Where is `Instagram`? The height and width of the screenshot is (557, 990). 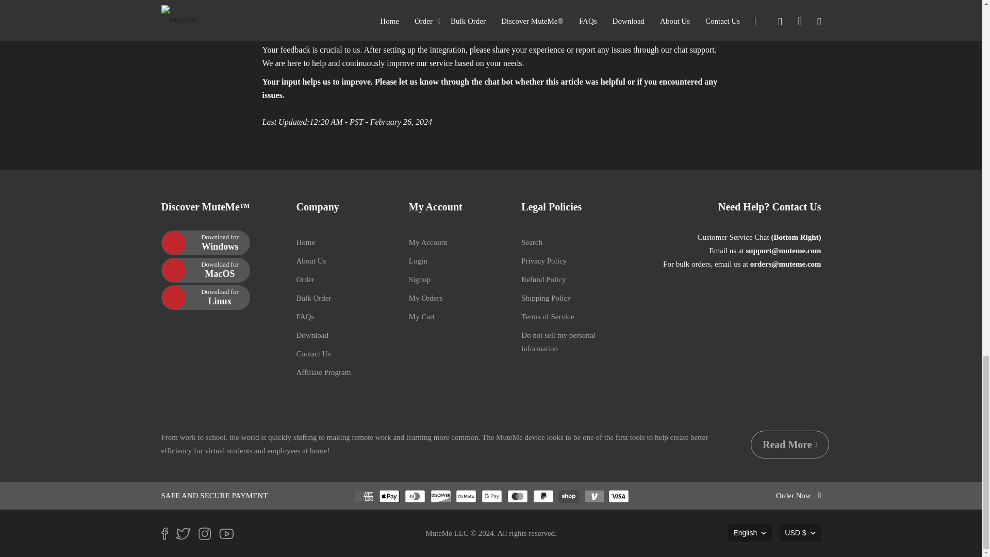
Instagram is located at coordinates (208, 535).